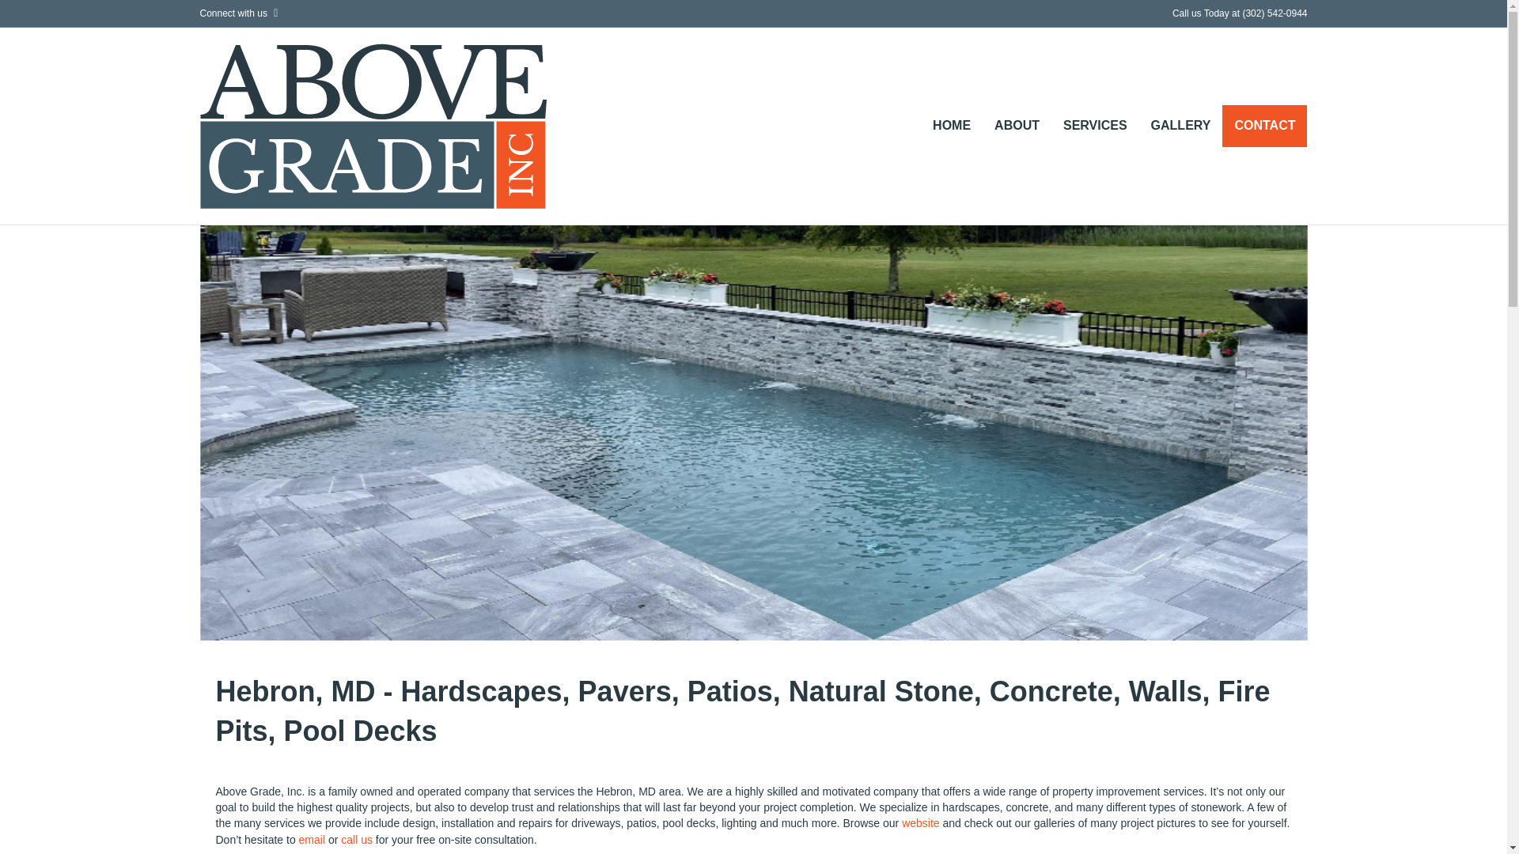 This screenshot has height=854, width=1519. Describe the element at coordinates (1180, 125) in the screenshot. I see `GALLERY` at that location.